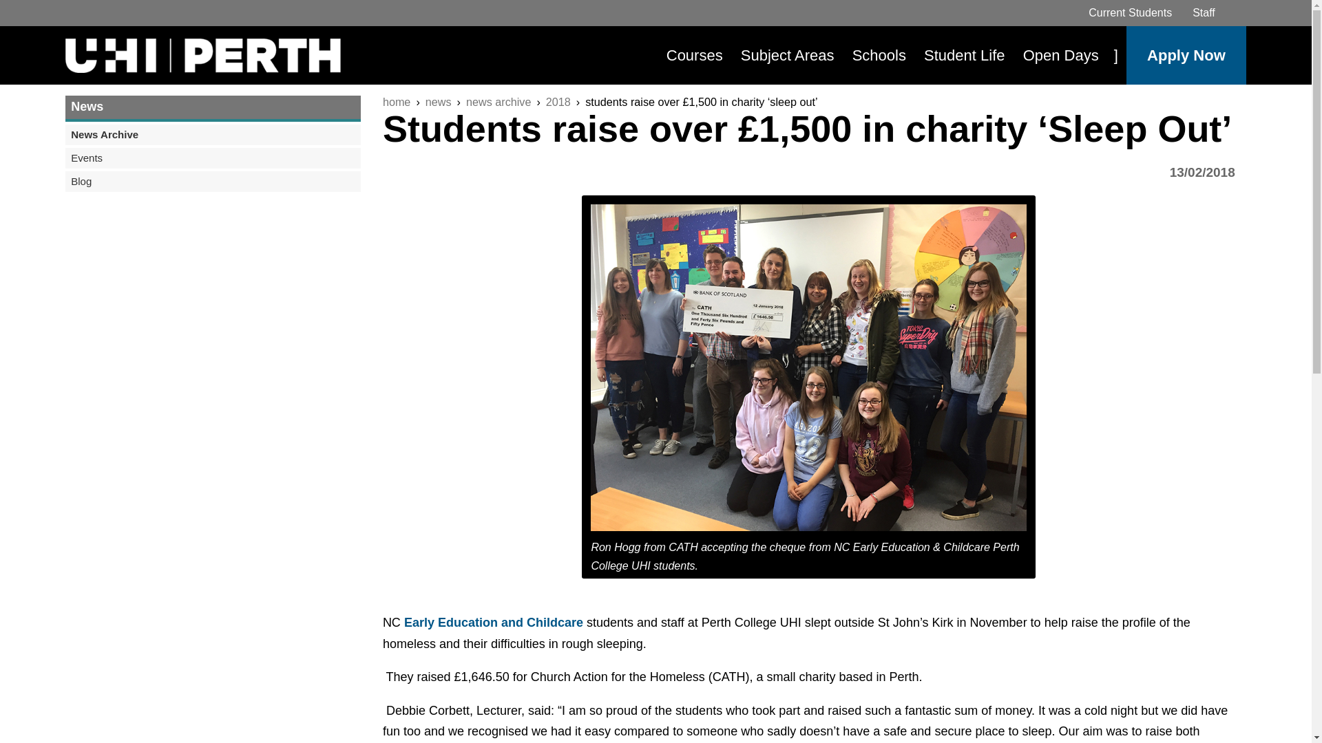 The width and height of the screenshot is (1322, 743). What do you see at coordinates (499, 102) in the screenshot?
I see `news archive` at bounding box center [499, 102].